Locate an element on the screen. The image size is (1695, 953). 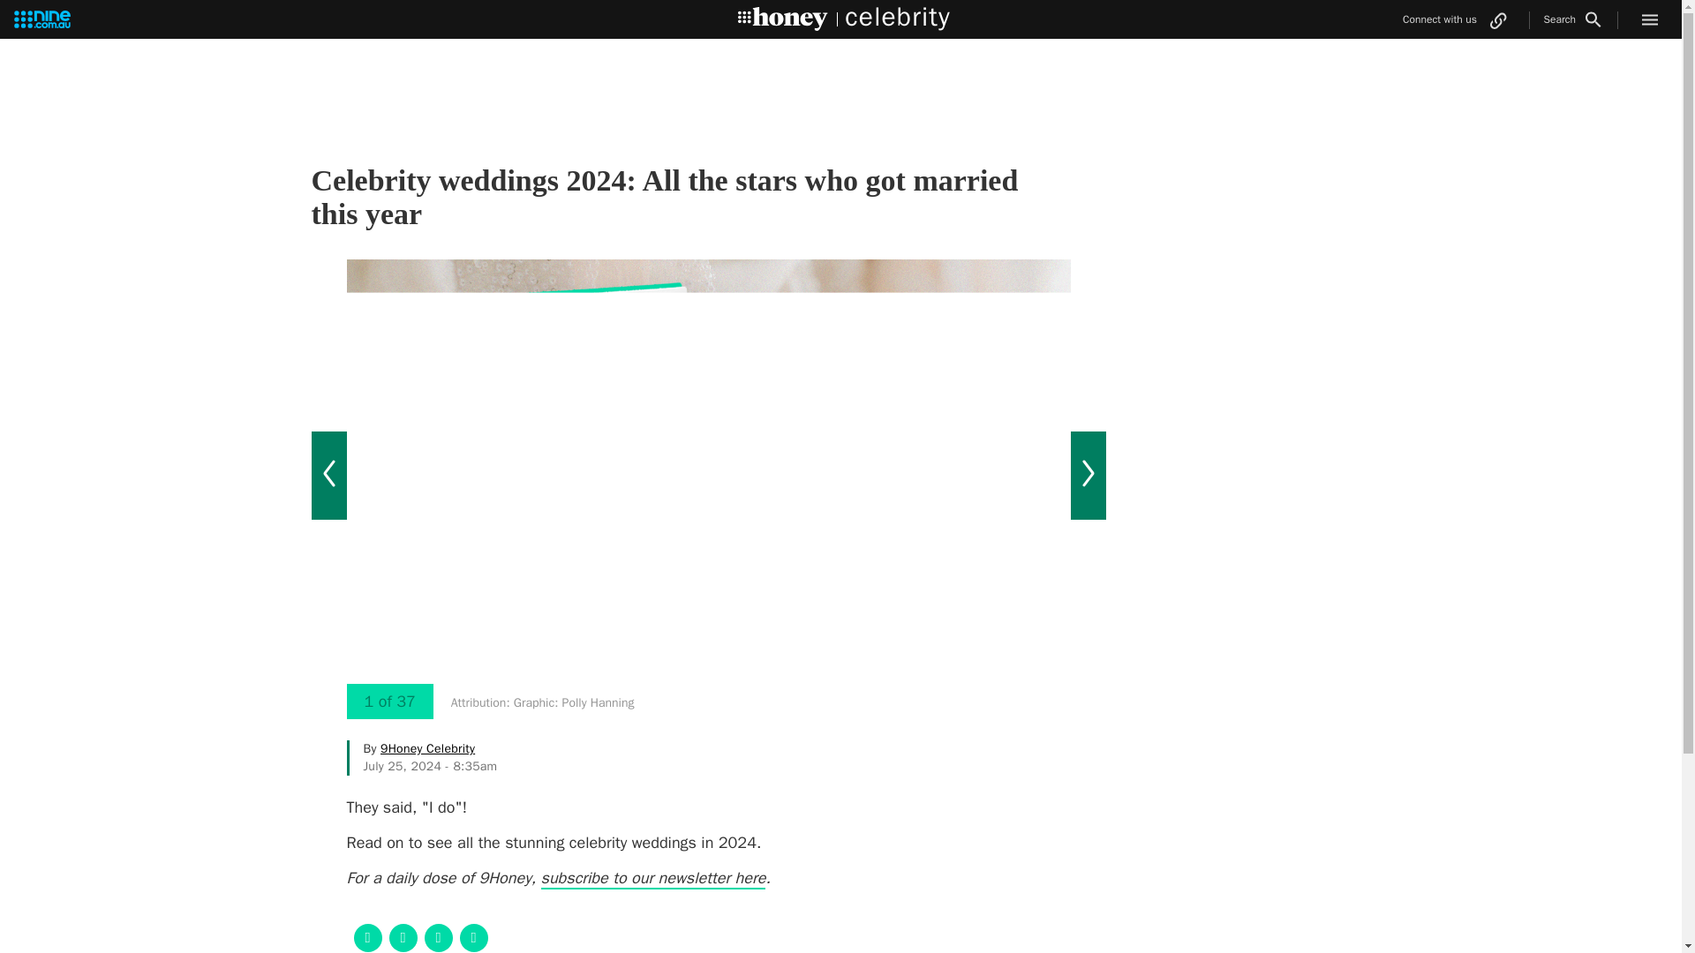
9Honey Celebrity is located at coordinates (427, 748).